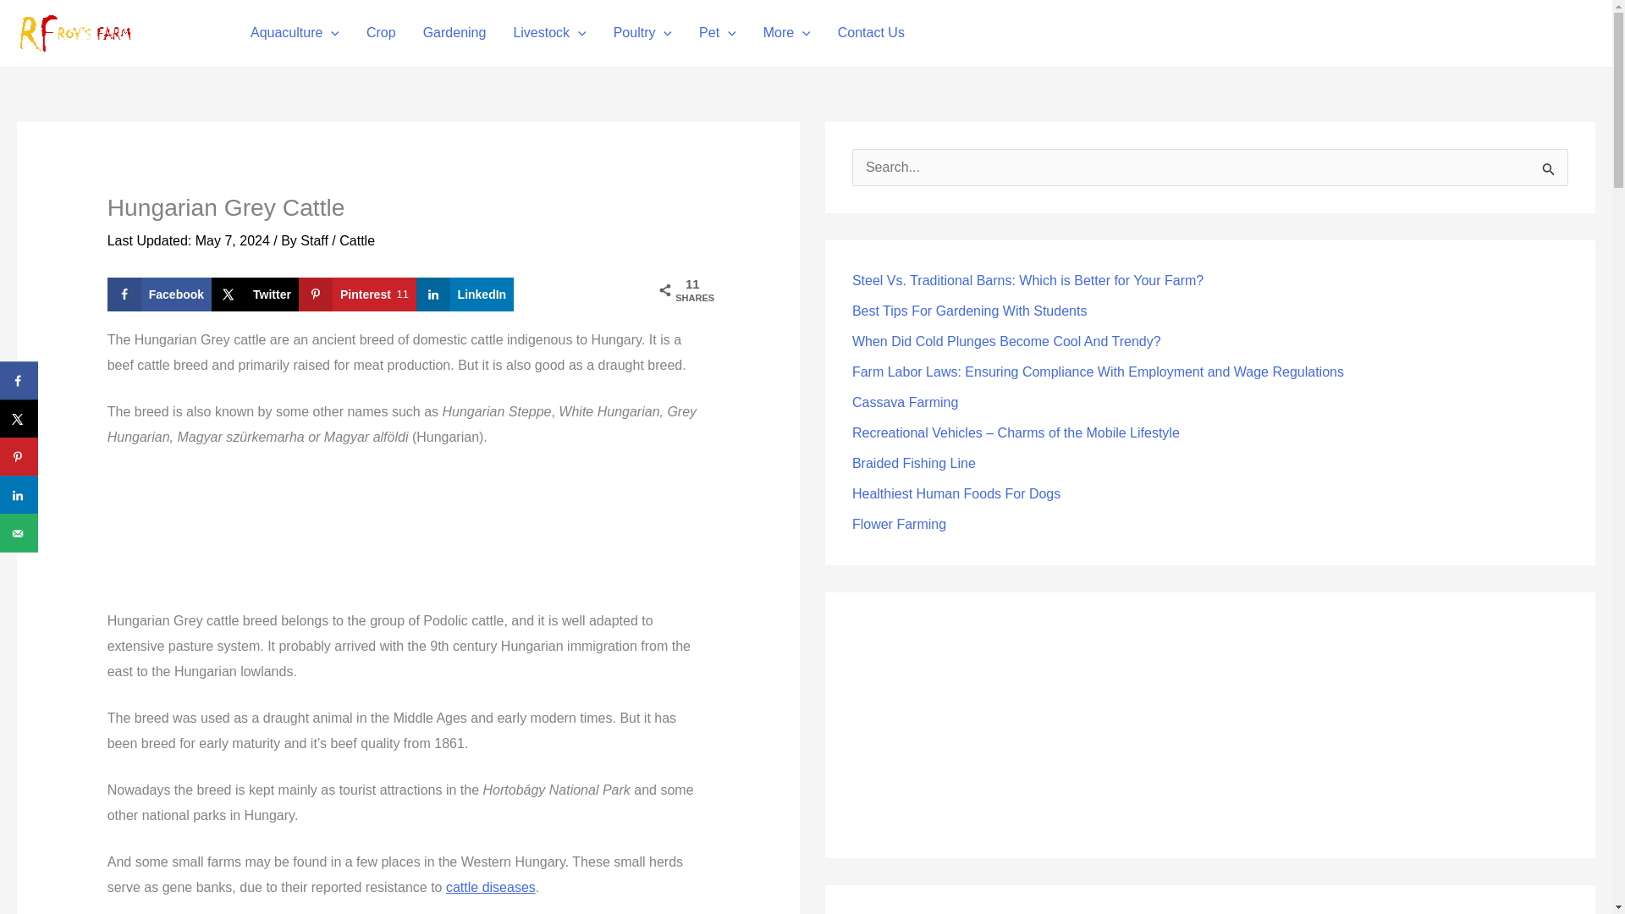 The image size is (1625, 914). I want to click on Gardening, so click(454, 32).